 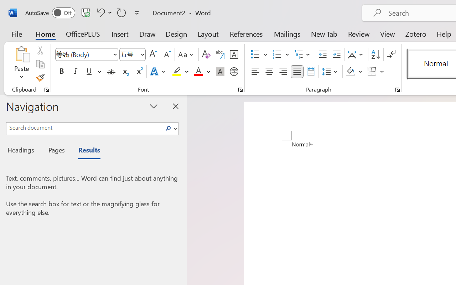 I want to click on Zotero, so click(x=415, y=33).